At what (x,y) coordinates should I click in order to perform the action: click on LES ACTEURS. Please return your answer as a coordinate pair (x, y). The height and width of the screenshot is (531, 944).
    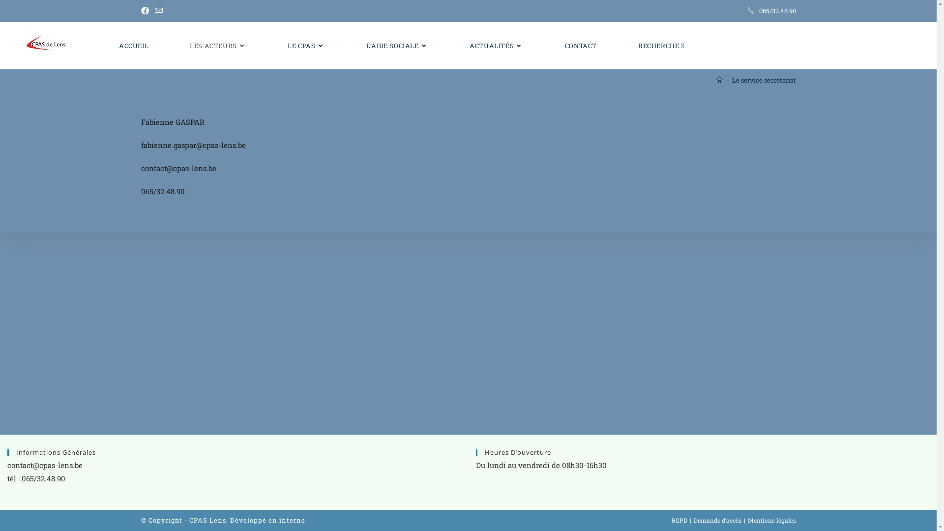
    Looking at the image, I should click on (218, 46).